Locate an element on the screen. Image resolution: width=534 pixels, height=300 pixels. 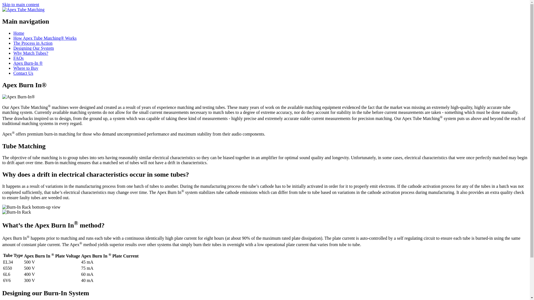
Where to Buy is located at coordinates (26, 68).